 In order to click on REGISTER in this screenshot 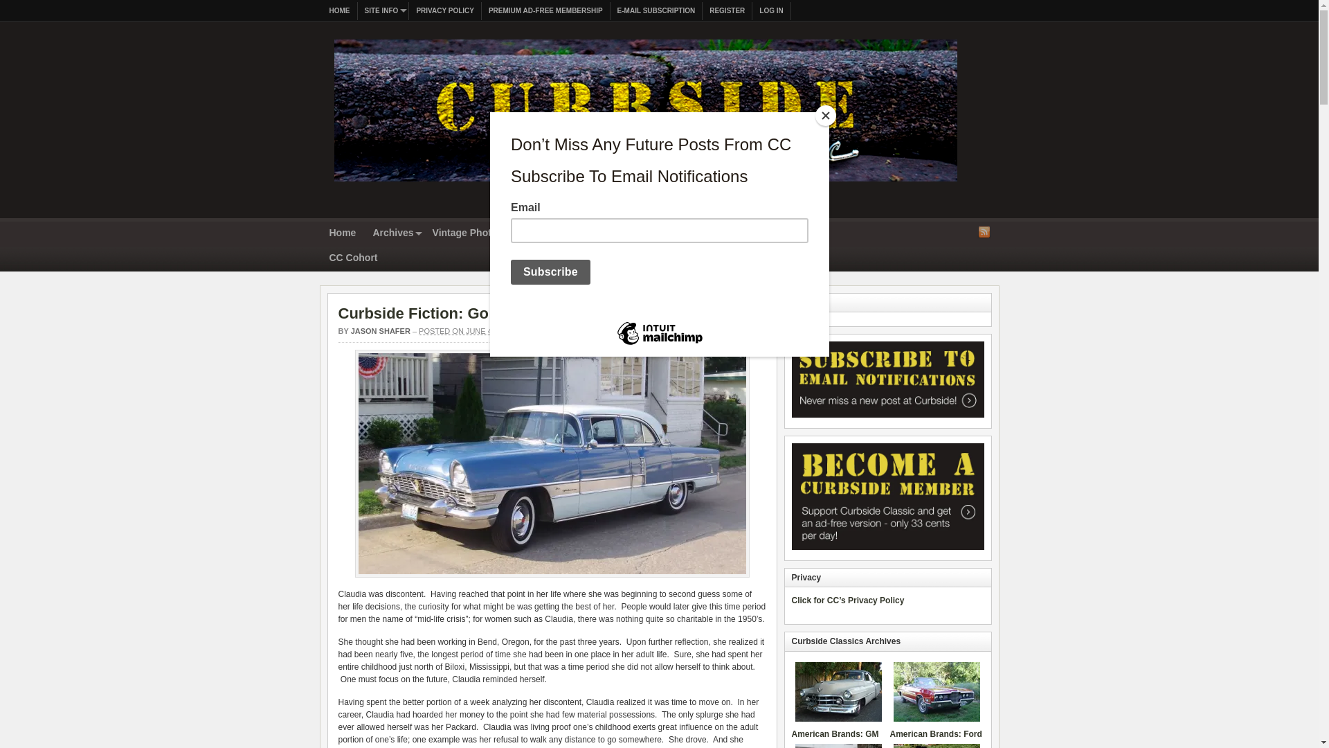, I will do `click(727, 11)`.